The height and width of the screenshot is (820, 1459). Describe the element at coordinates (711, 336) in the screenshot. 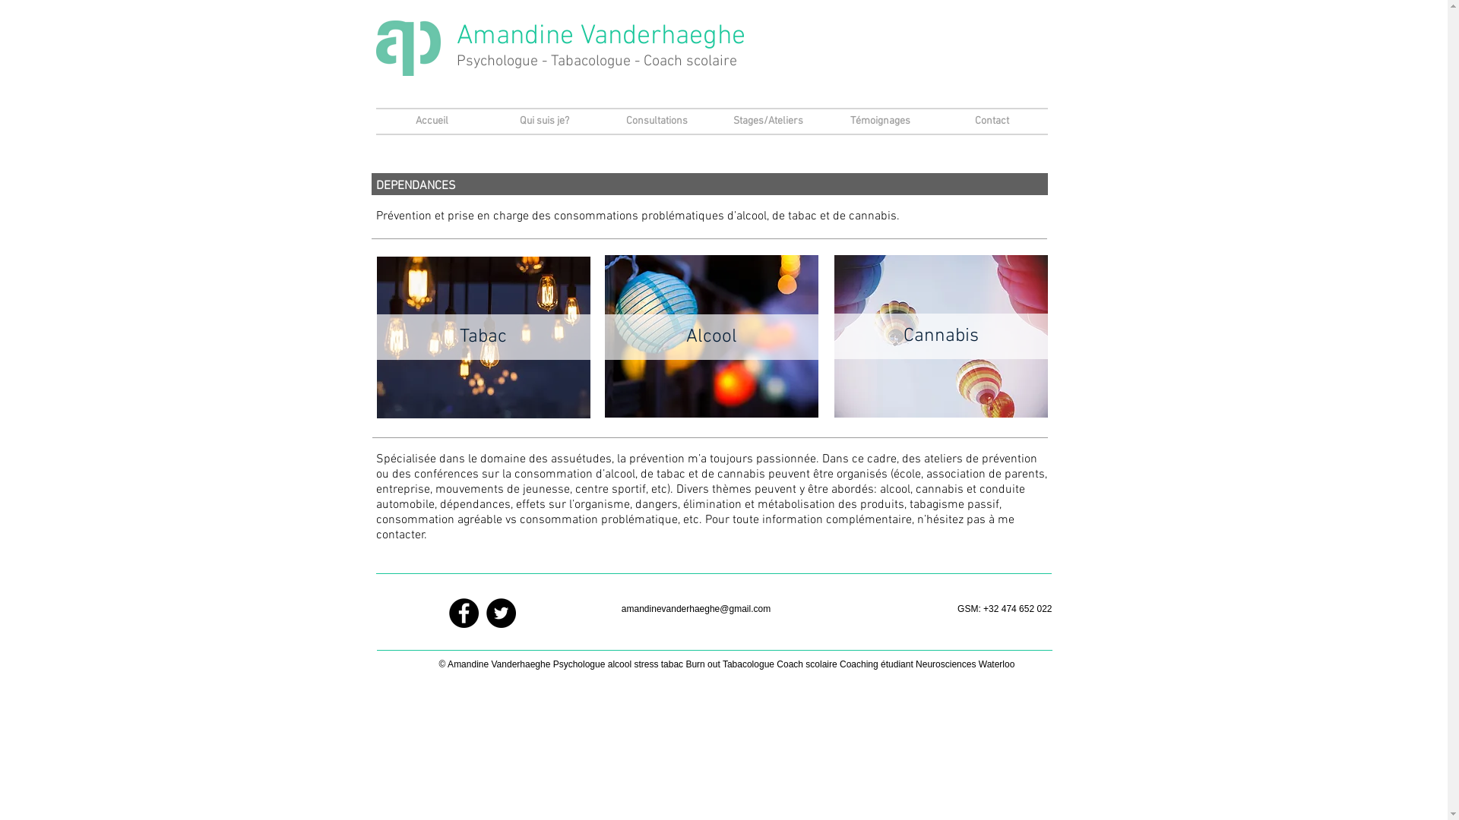

I see `Lampions` at that location.